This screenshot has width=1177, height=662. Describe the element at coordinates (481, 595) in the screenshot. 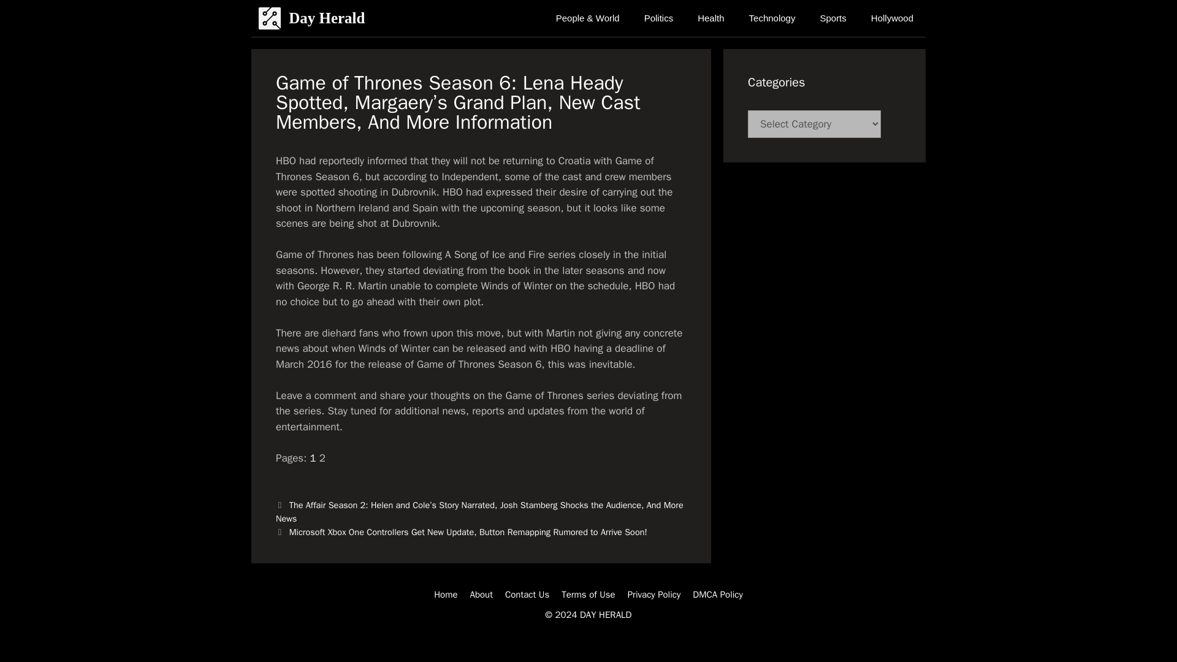

I see `About` at that location.